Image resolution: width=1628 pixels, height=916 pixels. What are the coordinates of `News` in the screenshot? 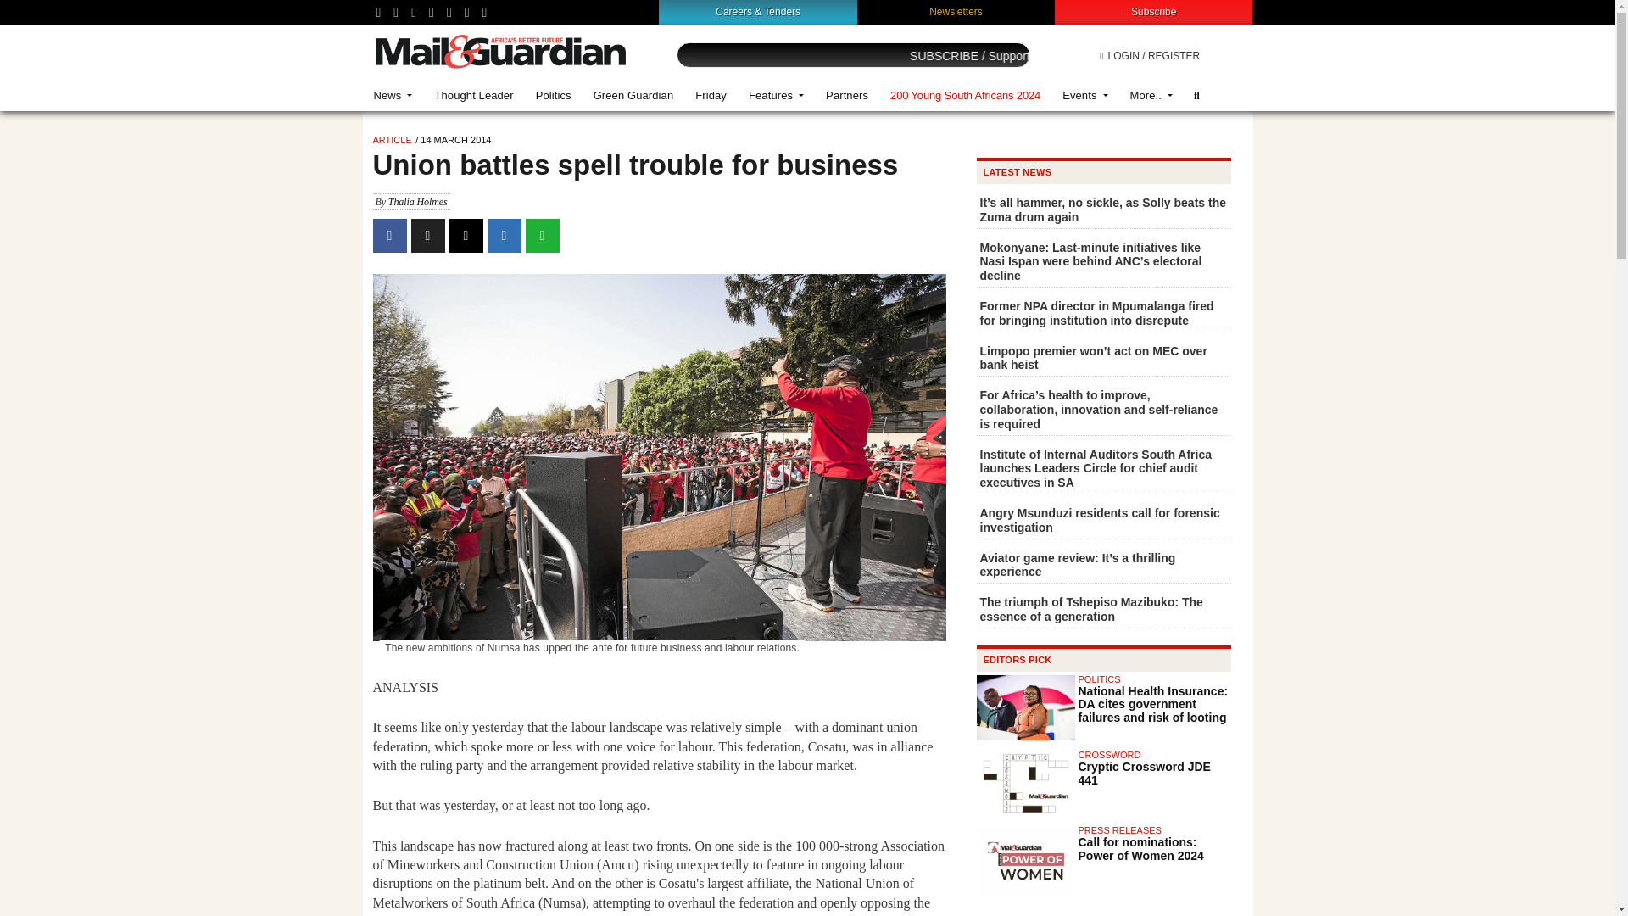 It's located at (393, 95).